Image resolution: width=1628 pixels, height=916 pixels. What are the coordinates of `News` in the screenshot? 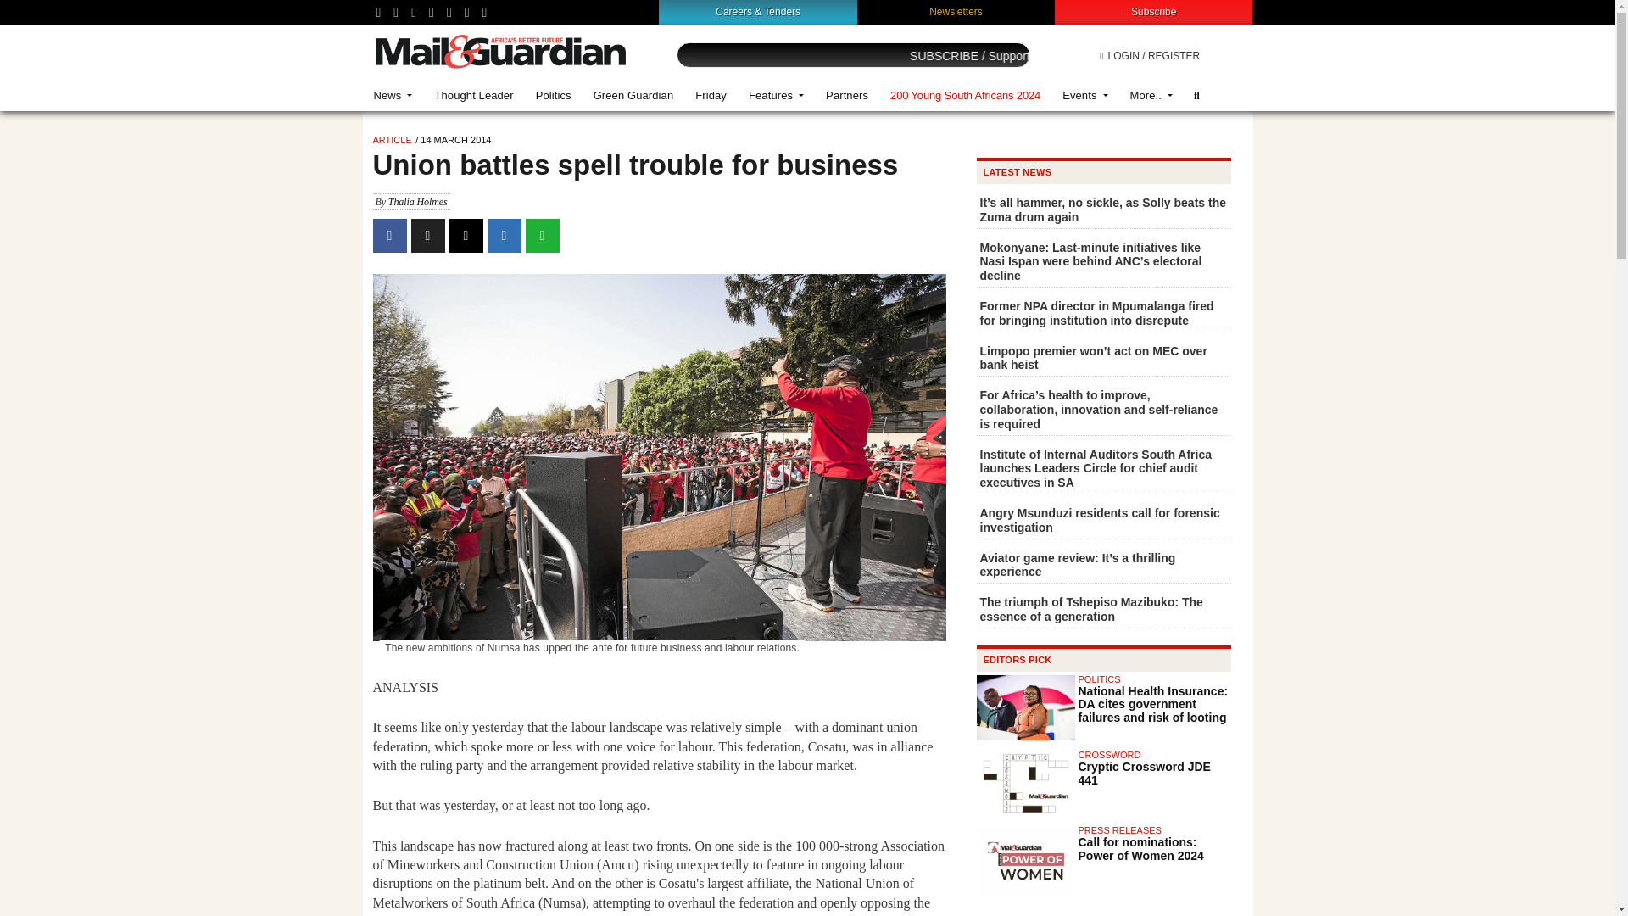 It's located at (393, 95).